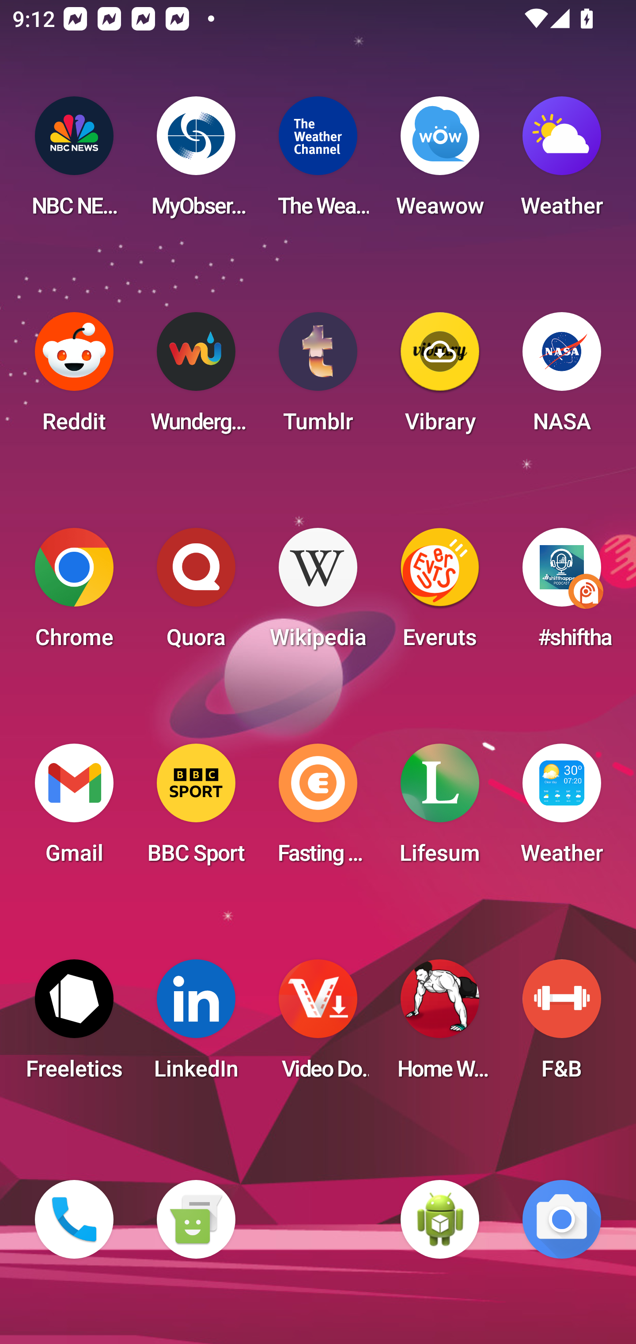  I want to click on Gmail, so click(74, 809).